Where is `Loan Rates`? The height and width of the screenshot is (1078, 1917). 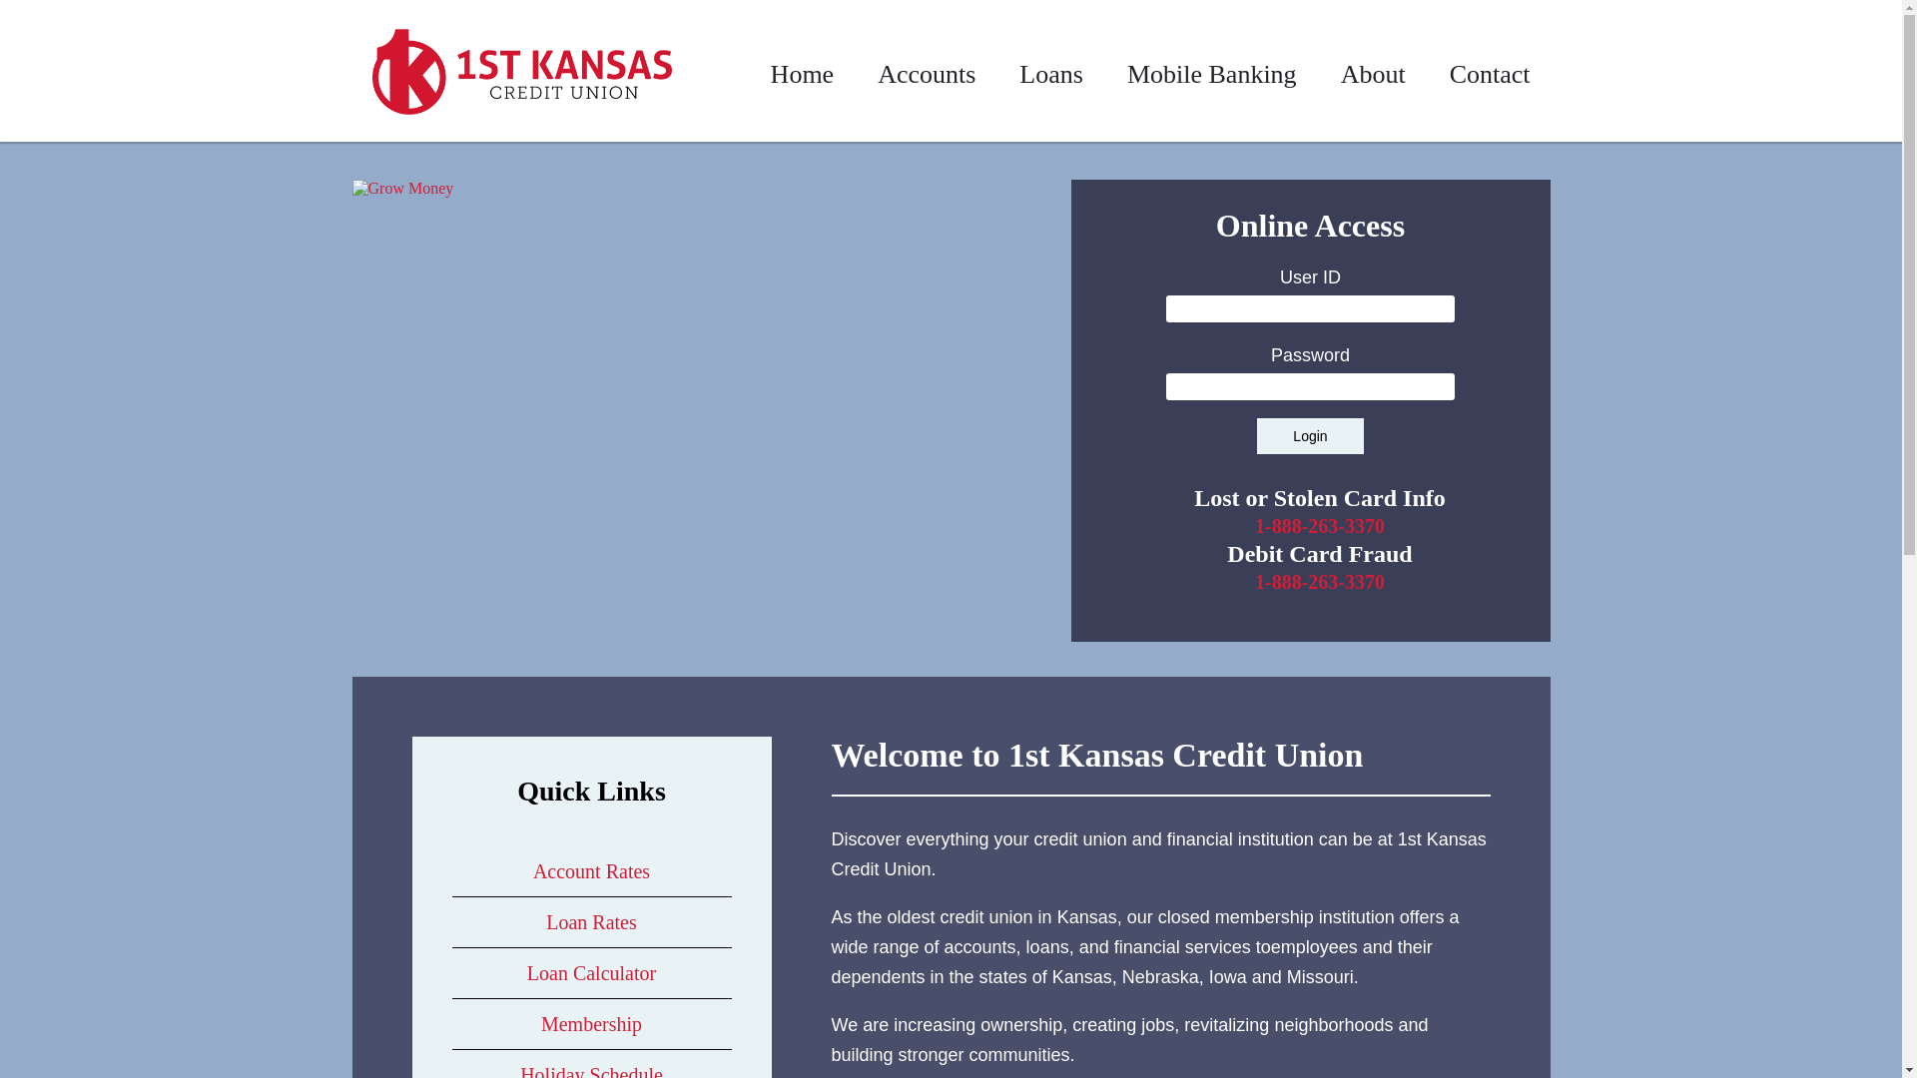 Loan Rates is located at coordinates (591, 922).